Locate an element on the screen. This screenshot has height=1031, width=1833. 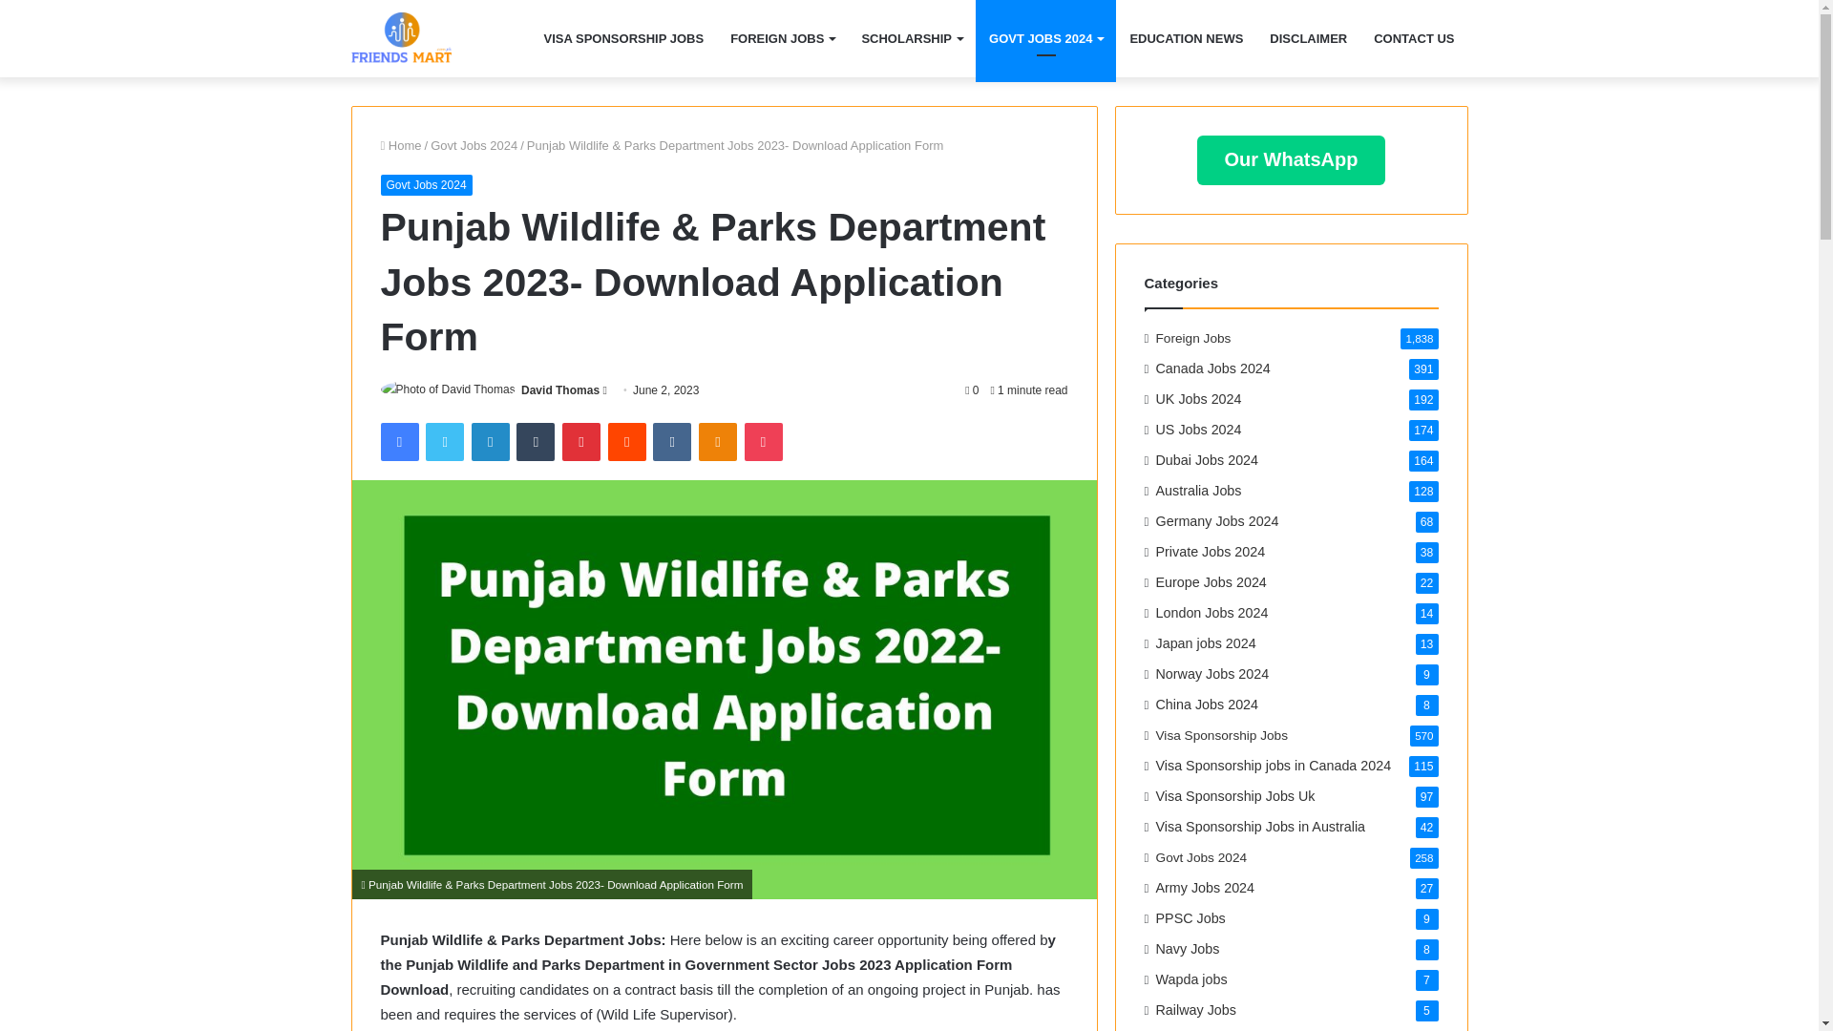
EDUCATION NEWS is located at coordinates (1186, 38).